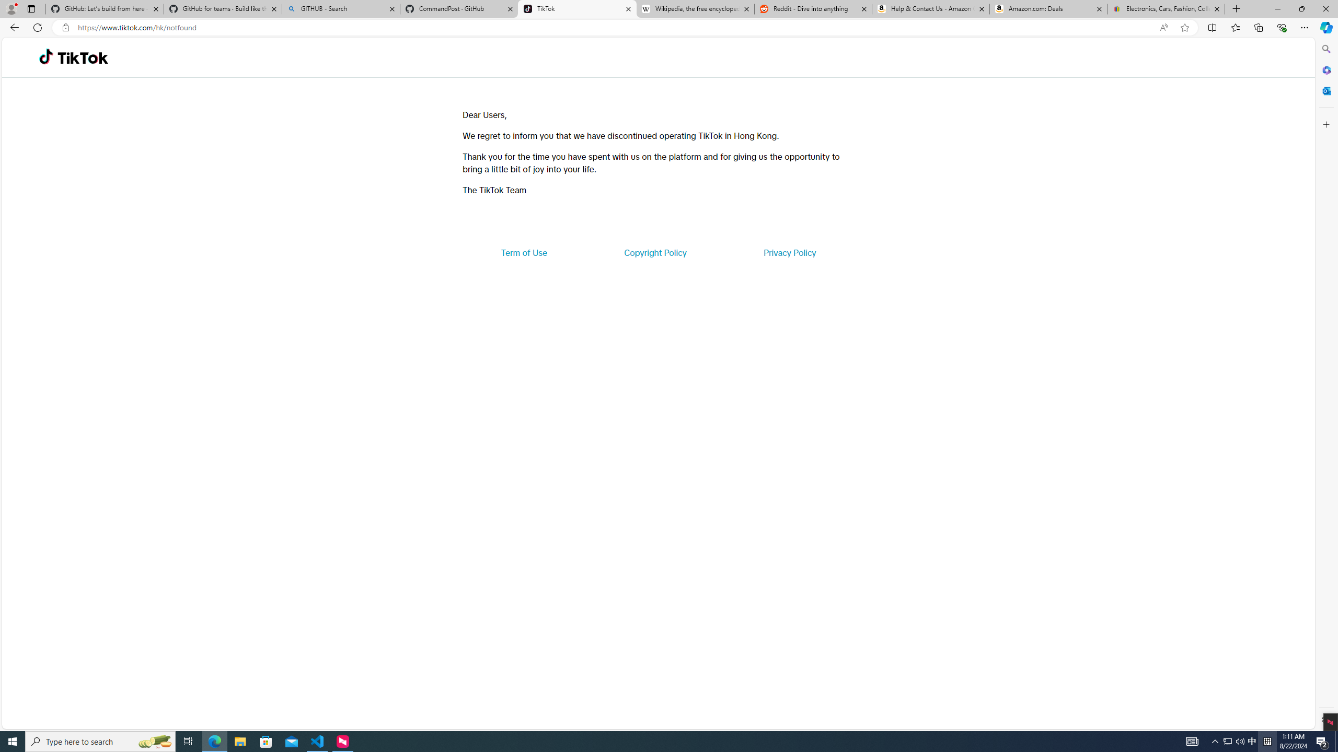  I want to click on GITHUB - Search, so click(340, 9).